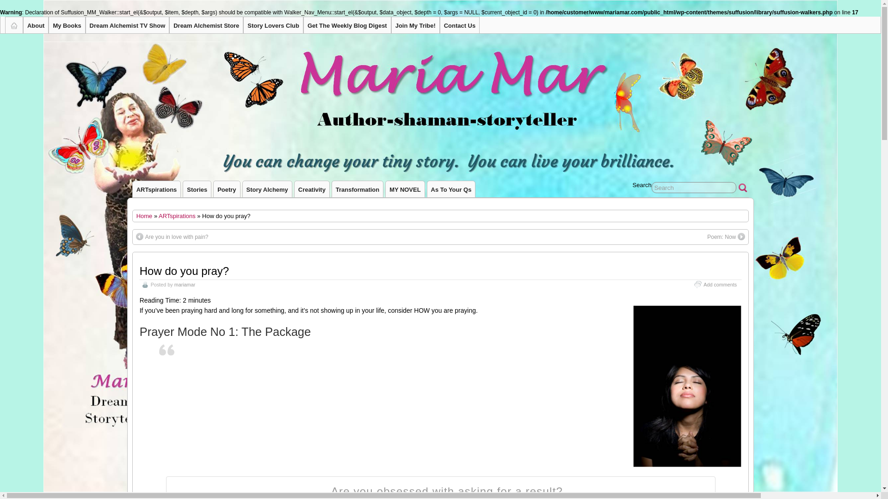  Describe the element at coordinates (347, 25) in the screenshot. I see `Get the weekly Blog Digest` at that location.